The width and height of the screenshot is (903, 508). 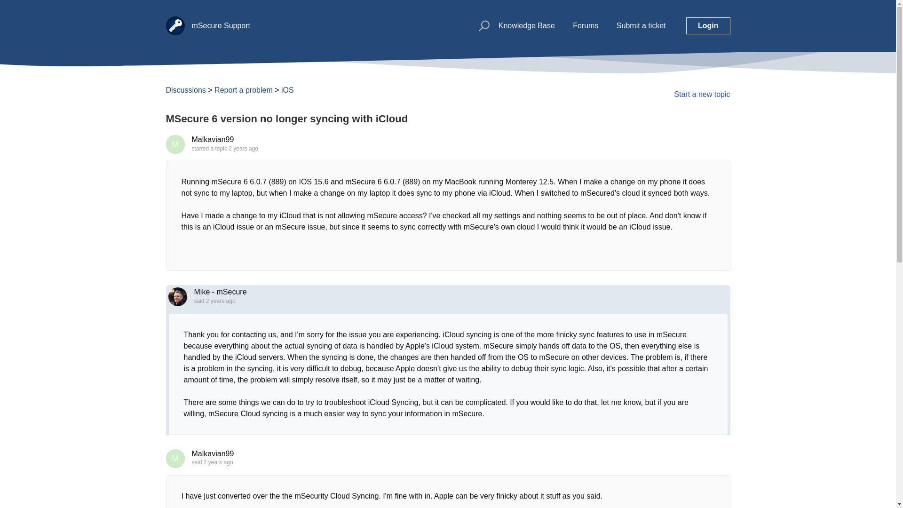 What do you see at coordinates (218, 462) in the screenshot?
I see `Mon, Aug 1, 2022 at  3:12 PM` at bounding box center [218, 462].